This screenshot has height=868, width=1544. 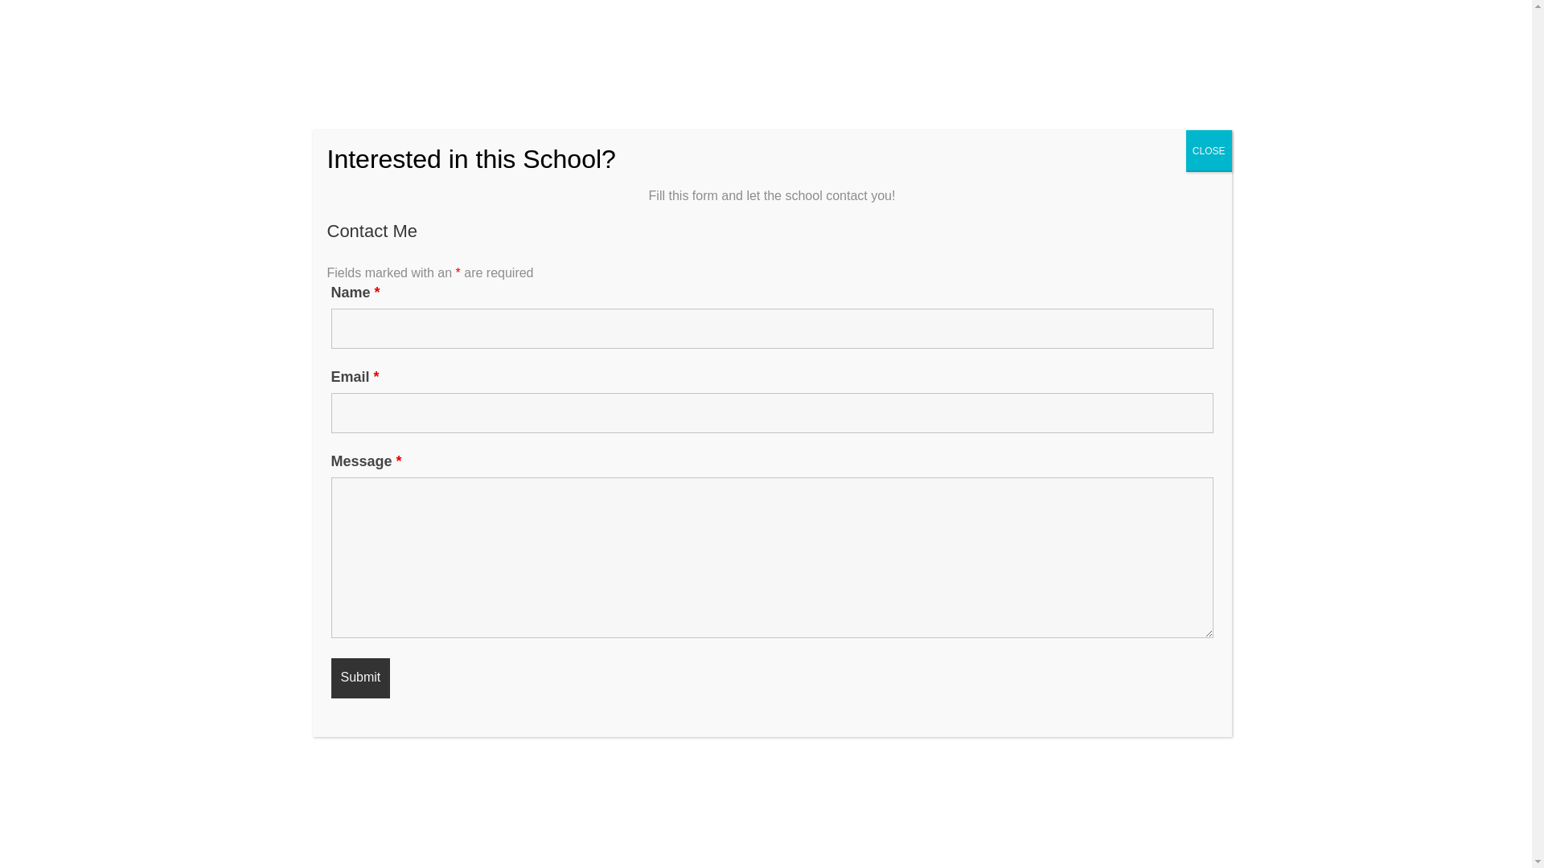 I want to click on Compare, so click(x=1049, y=434).